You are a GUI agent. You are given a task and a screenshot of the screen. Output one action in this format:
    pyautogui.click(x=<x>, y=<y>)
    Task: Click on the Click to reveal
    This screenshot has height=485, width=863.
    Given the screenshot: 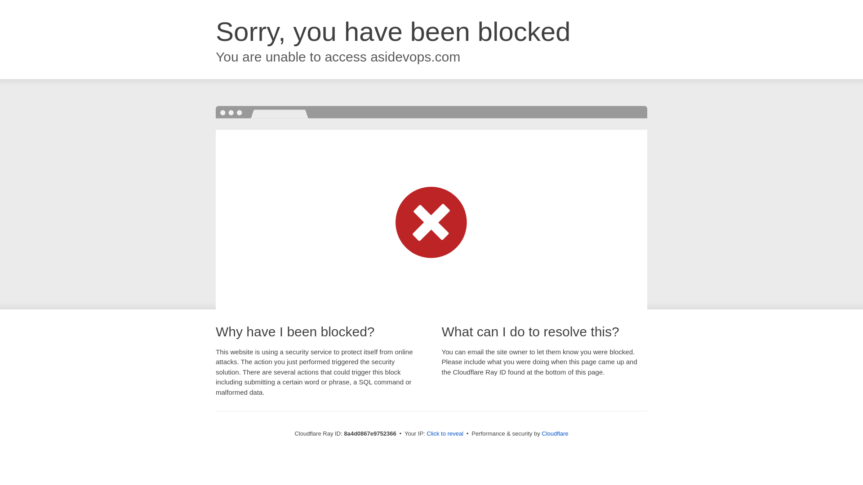 What is the action you would take?
    pyautogui.click(x=445, y=434)
    